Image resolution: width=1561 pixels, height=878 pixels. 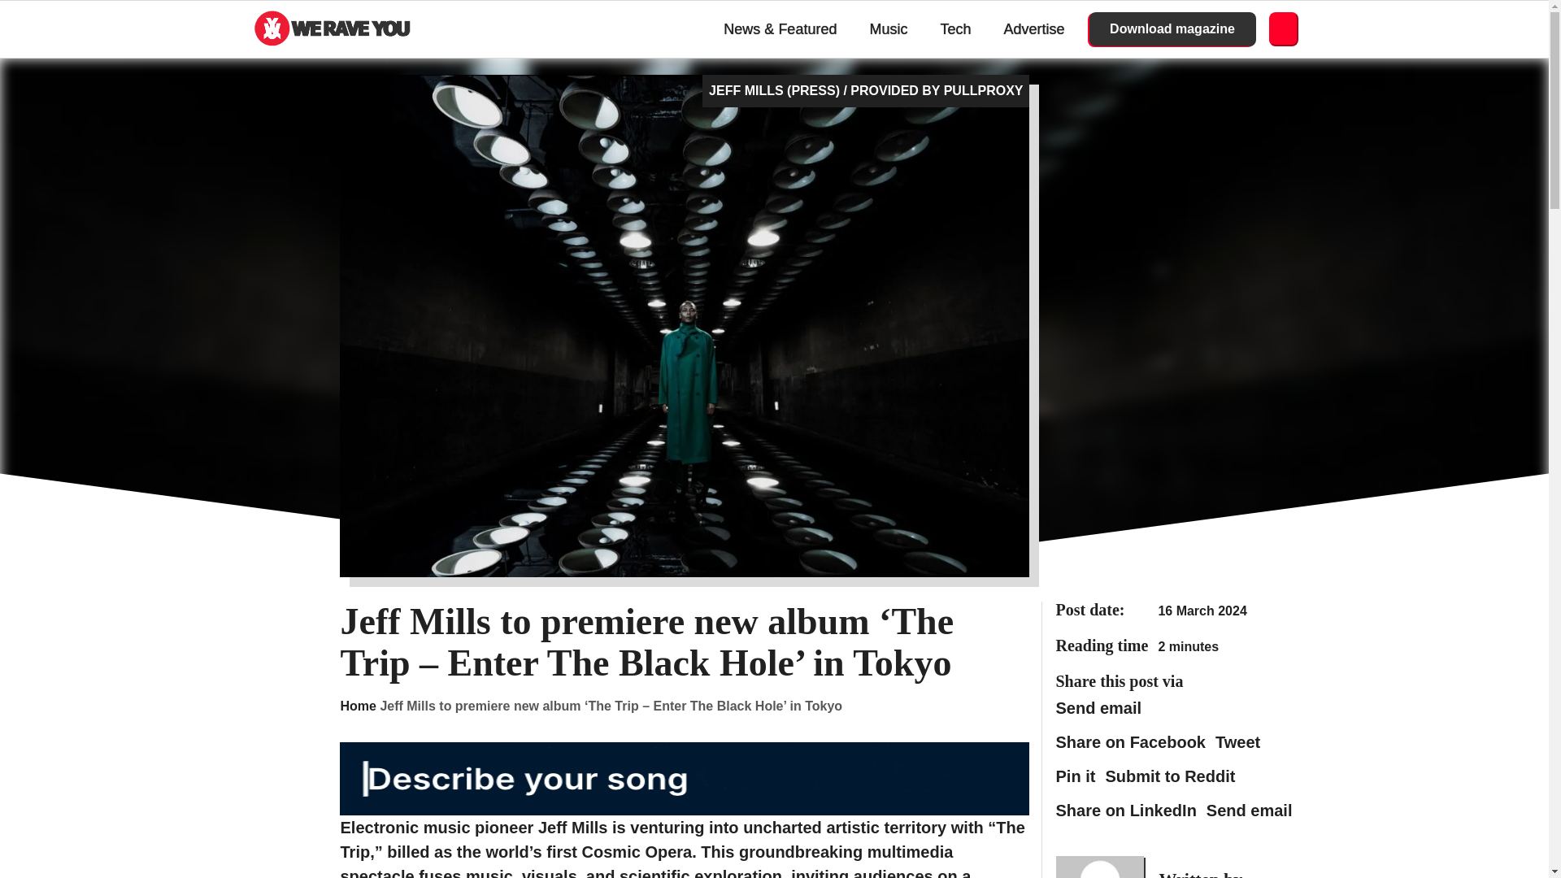 I want to click on Share on LinkedIn, so click(x=1125, y=810).